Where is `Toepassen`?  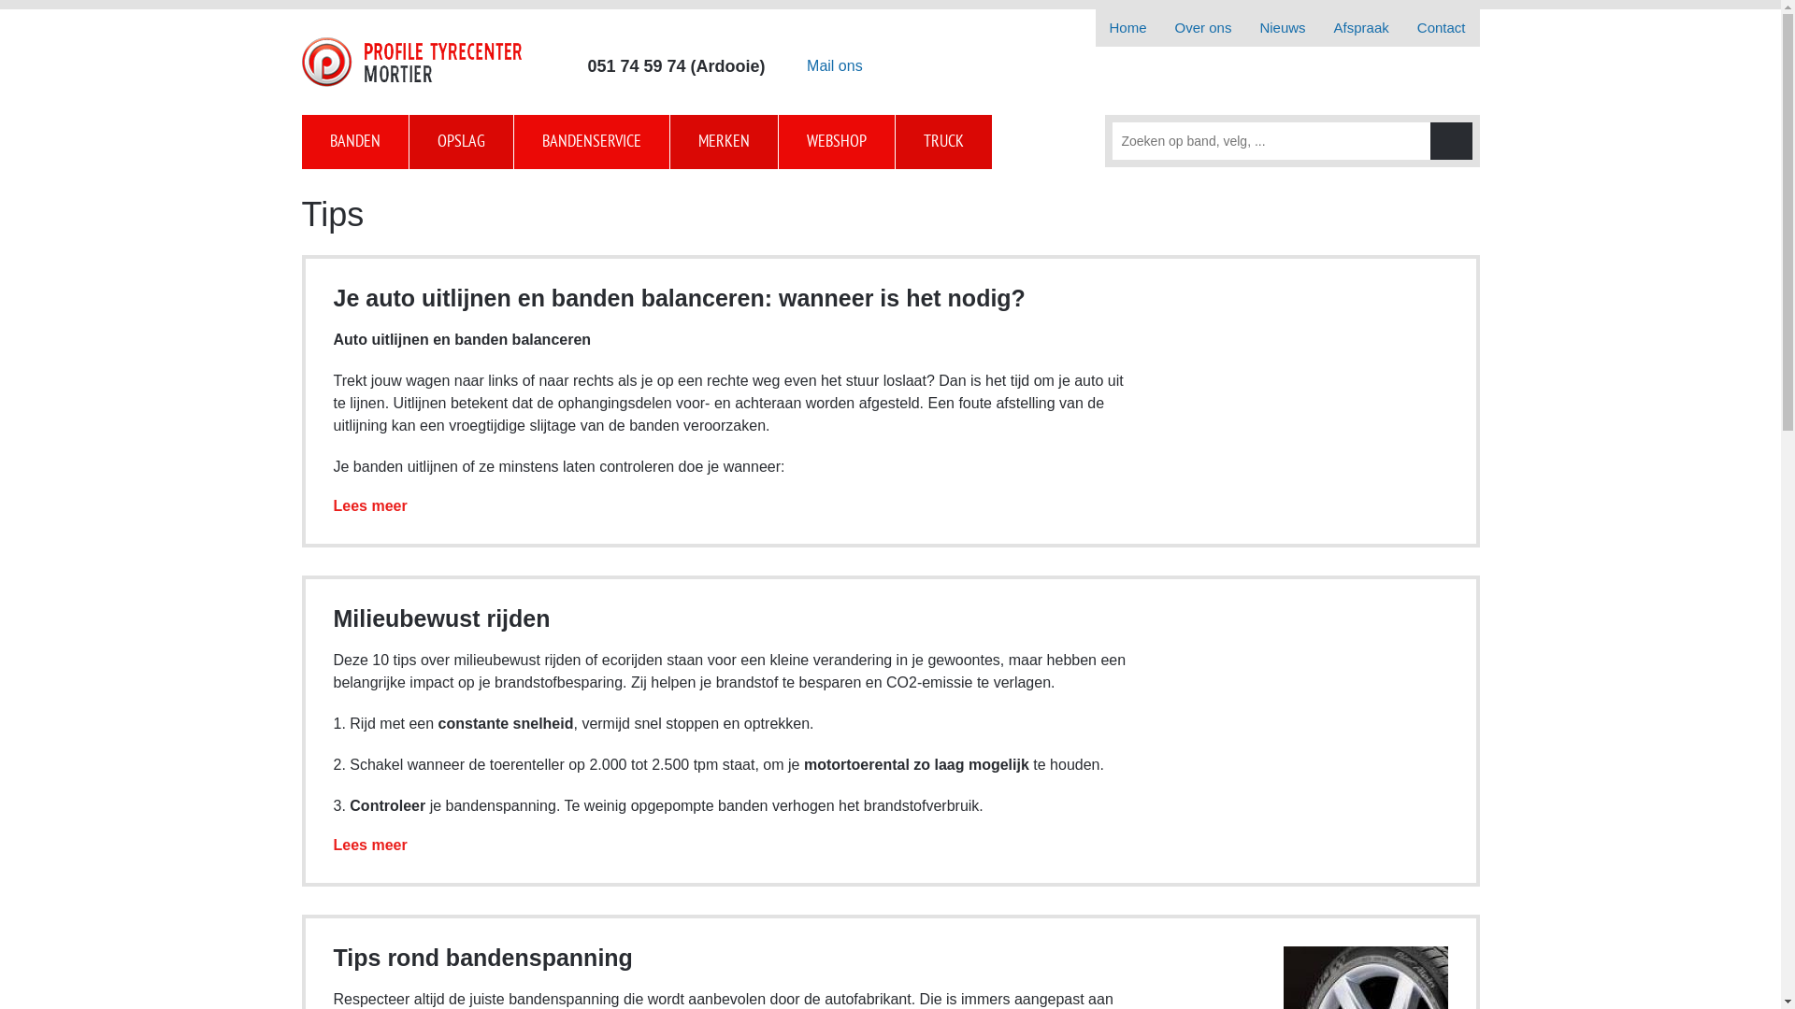 Toepassen is located at coordinates (1451, 141).